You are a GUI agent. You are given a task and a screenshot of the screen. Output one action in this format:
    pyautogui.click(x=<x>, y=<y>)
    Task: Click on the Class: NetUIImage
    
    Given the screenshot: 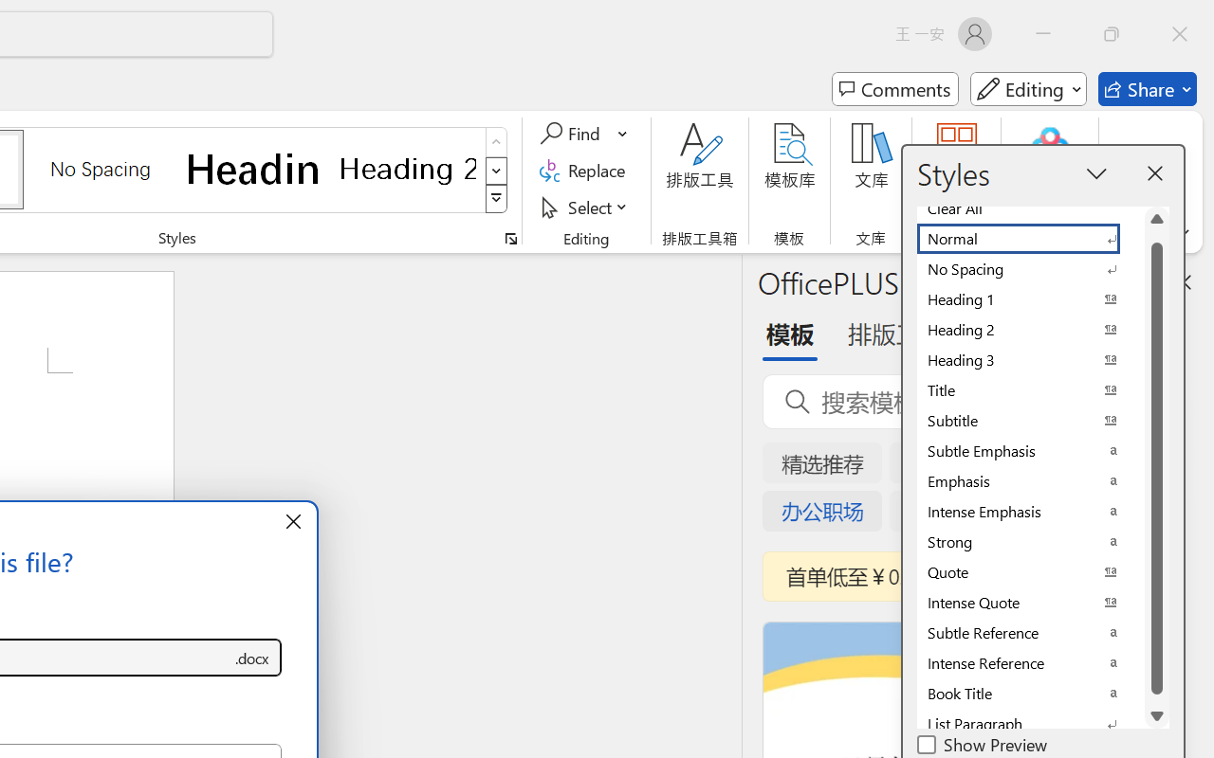 What is the action you would take?
    pyautogui.click(x=497, y=199)
    